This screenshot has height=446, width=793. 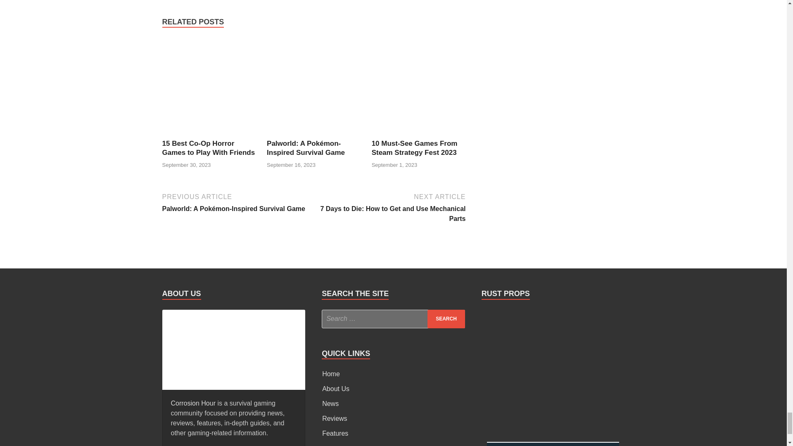 What do you see at coordinates (446, 319) in the screenshot?
I see `Search` at bounding box center [446, 319].